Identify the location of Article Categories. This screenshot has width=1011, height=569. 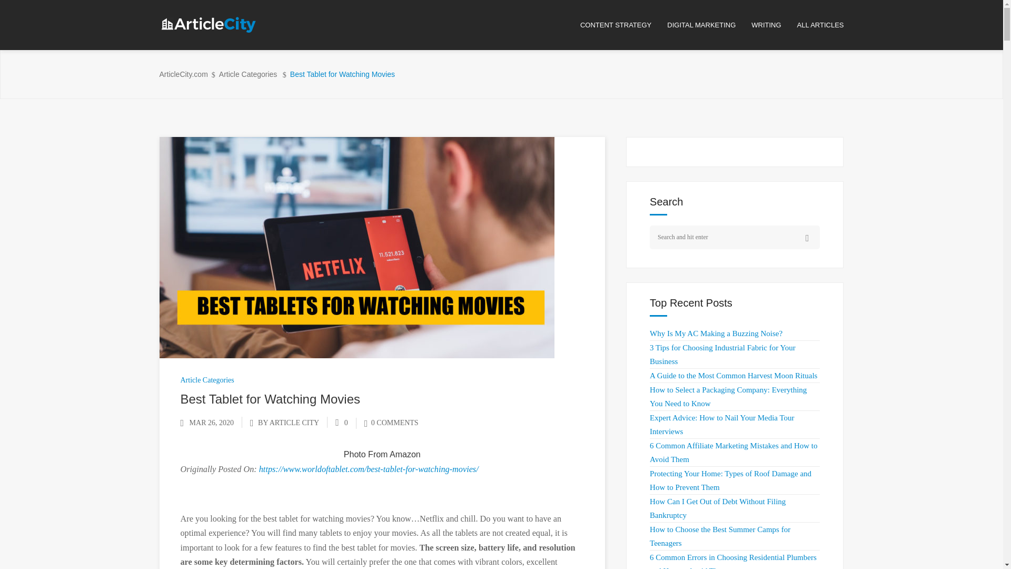
(206, 380).